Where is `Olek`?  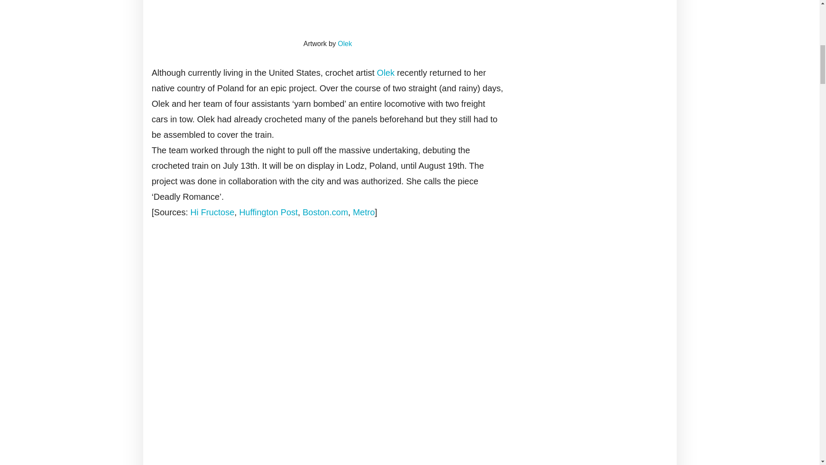 Olek is located at coordinates (385, 73).